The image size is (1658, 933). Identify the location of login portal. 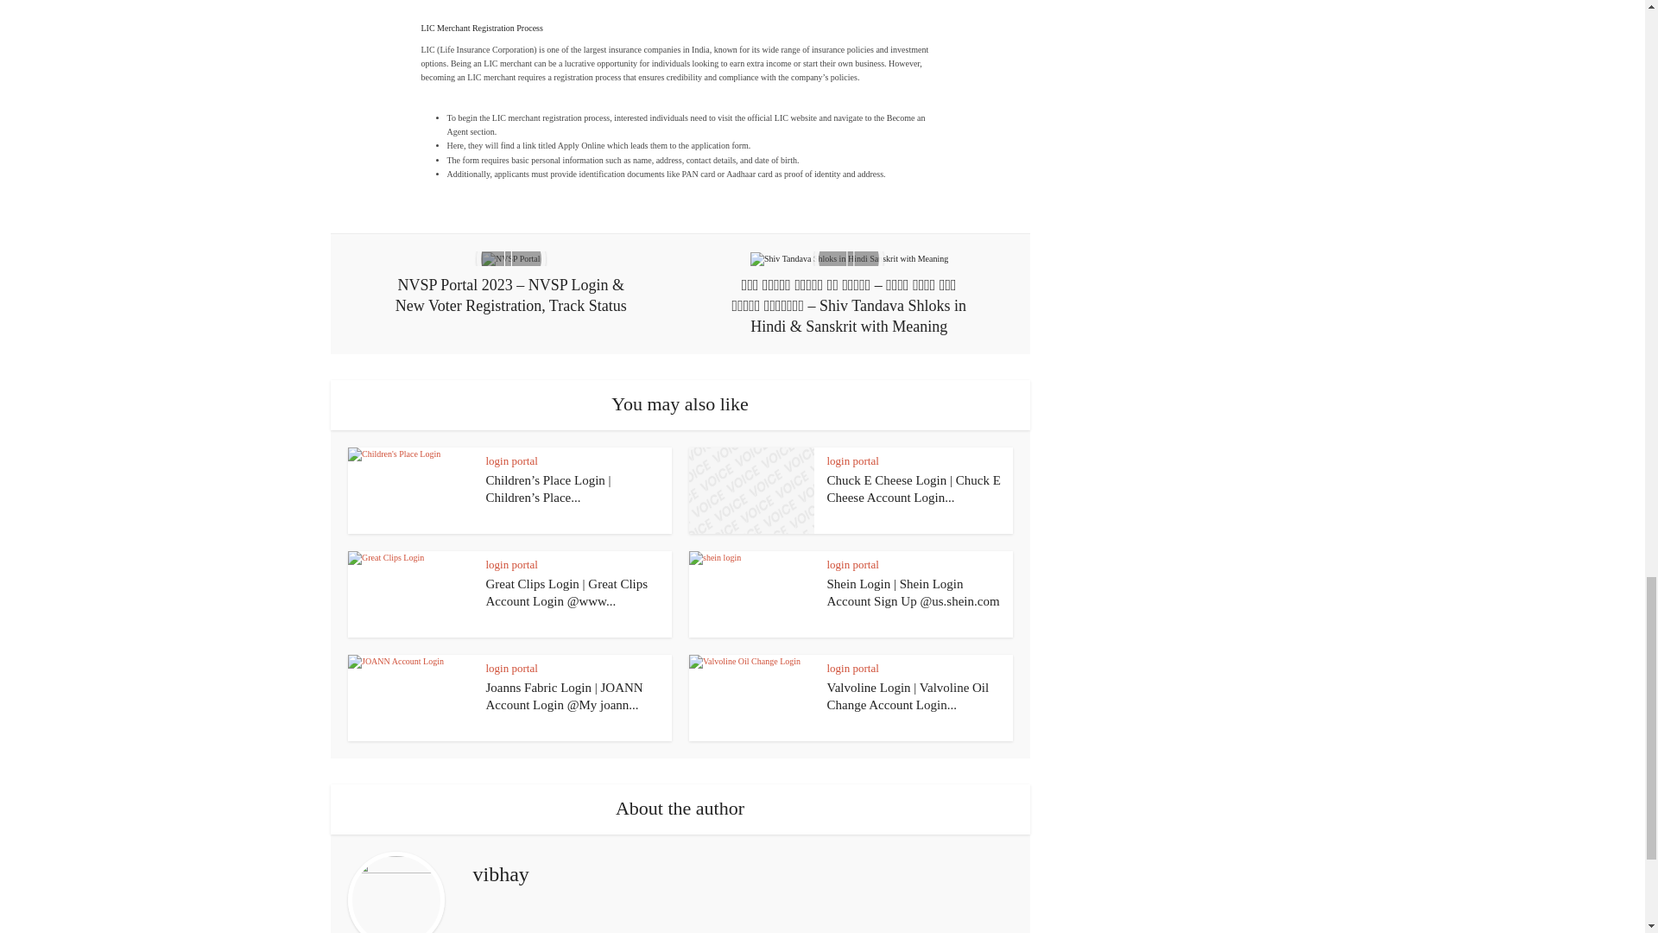
(511, 460).